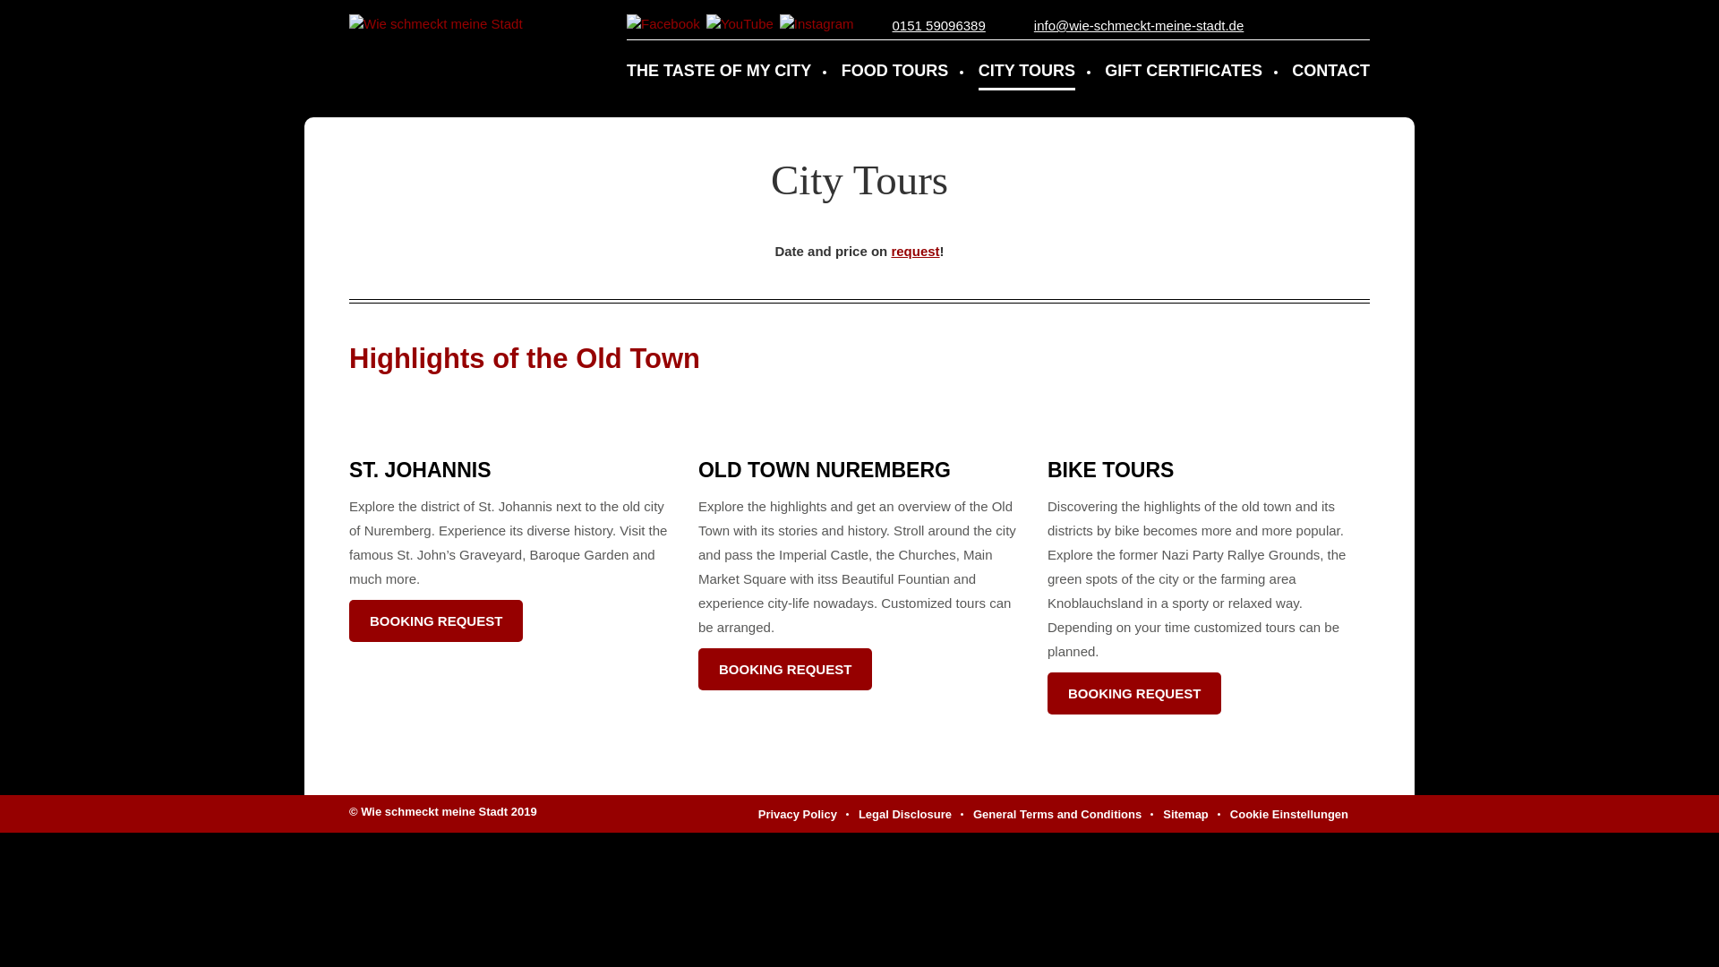 Image resolution: width=1719 pixels, height=967 pixels. I want to click on Facebook, so click(663, 22).